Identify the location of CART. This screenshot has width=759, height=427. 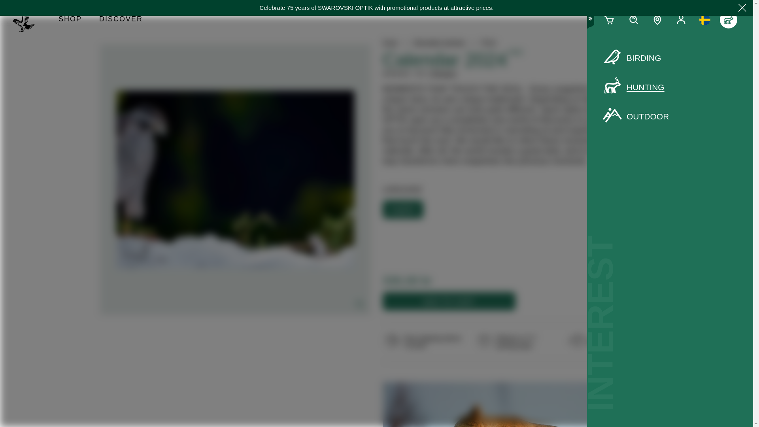
(610, 20).